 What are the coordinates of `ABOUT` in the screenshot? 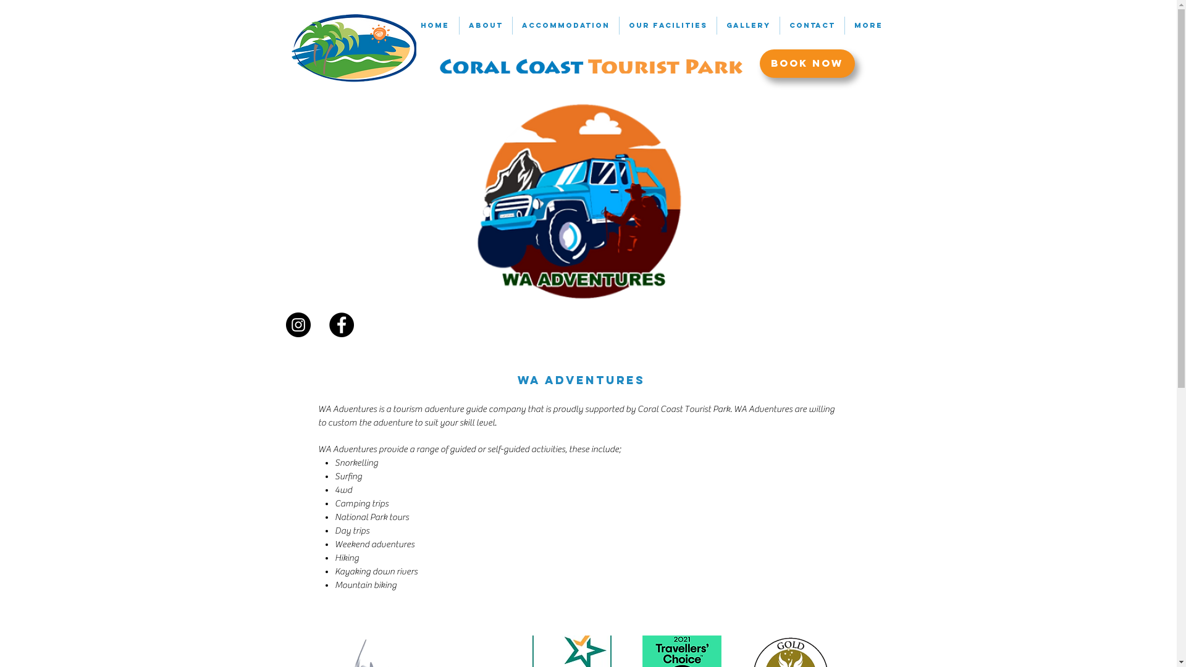 It's located at (486, 26).